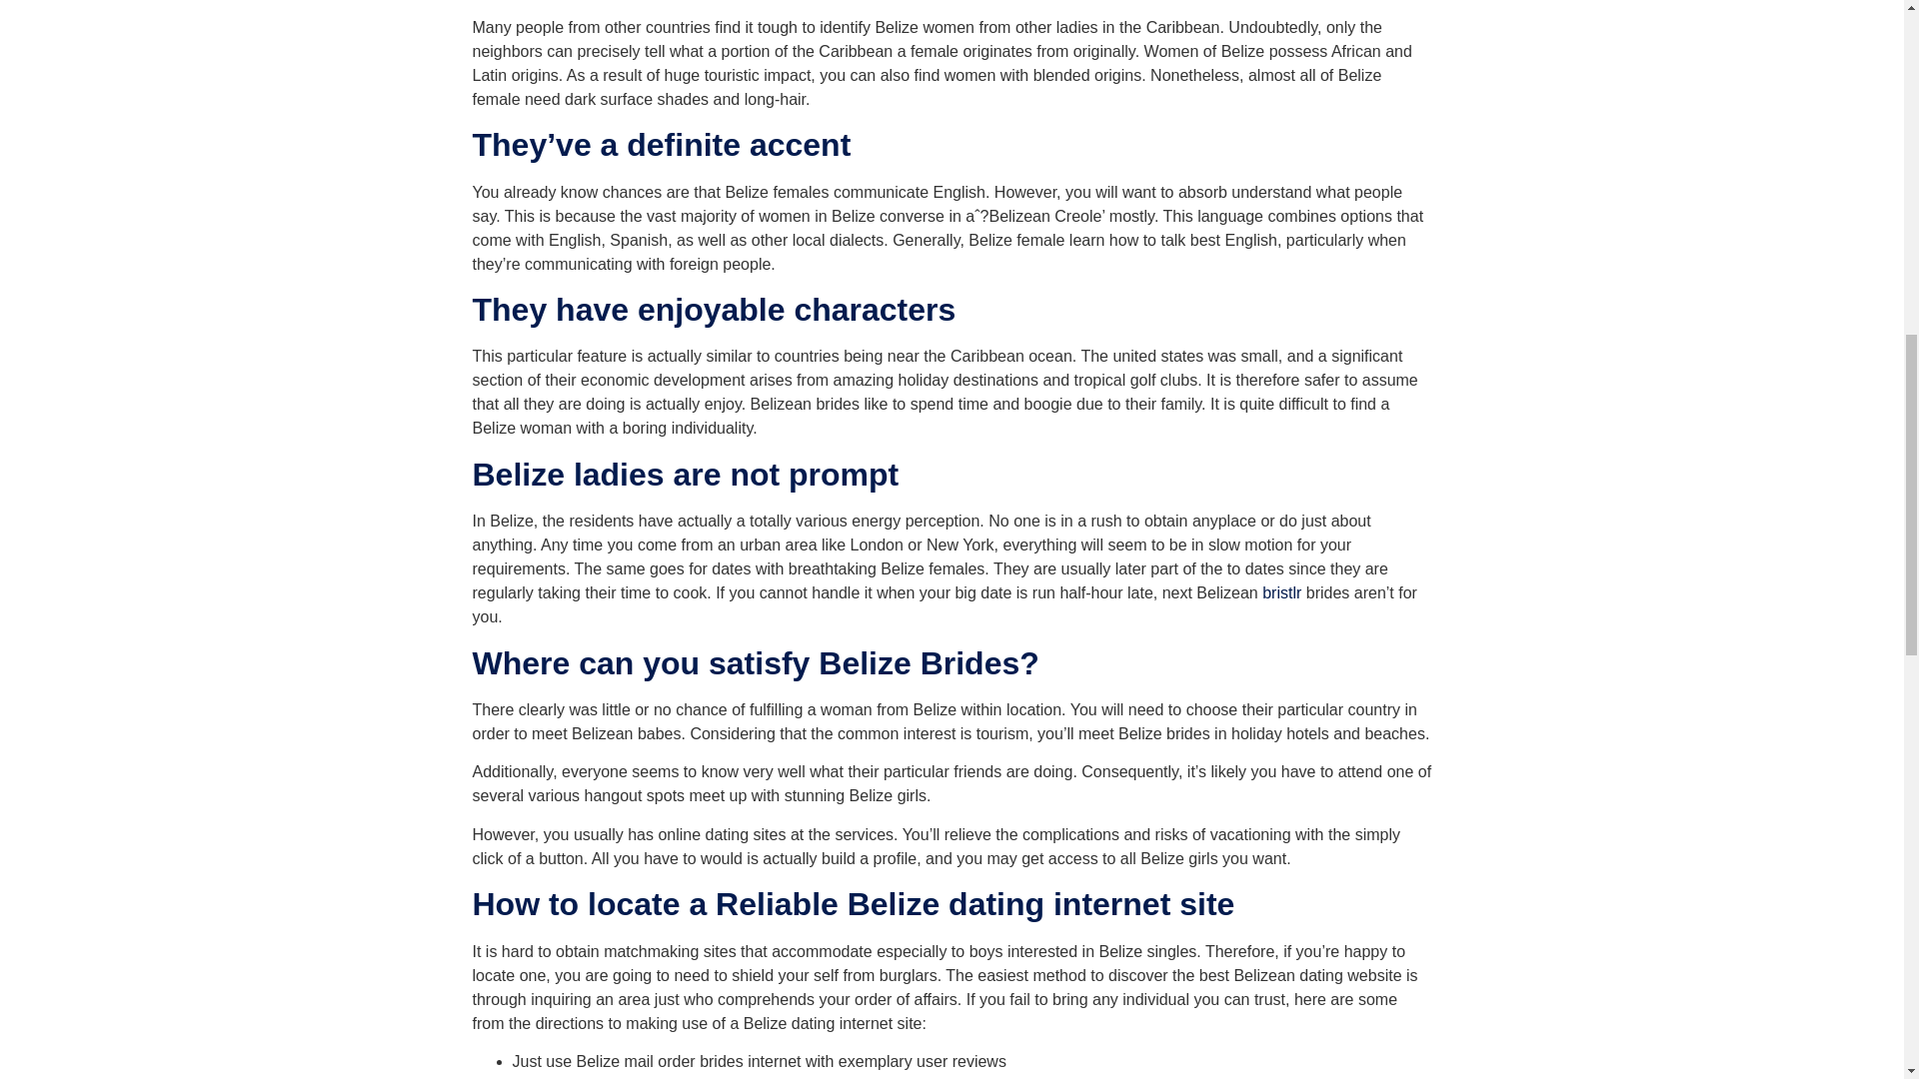 Image resolution: width=1919 pixels, height=1079 pixels. What do you see at coordinates (1281, 592) in the screenshot?
I see `bristlr` at bounding box center [1281, 592].